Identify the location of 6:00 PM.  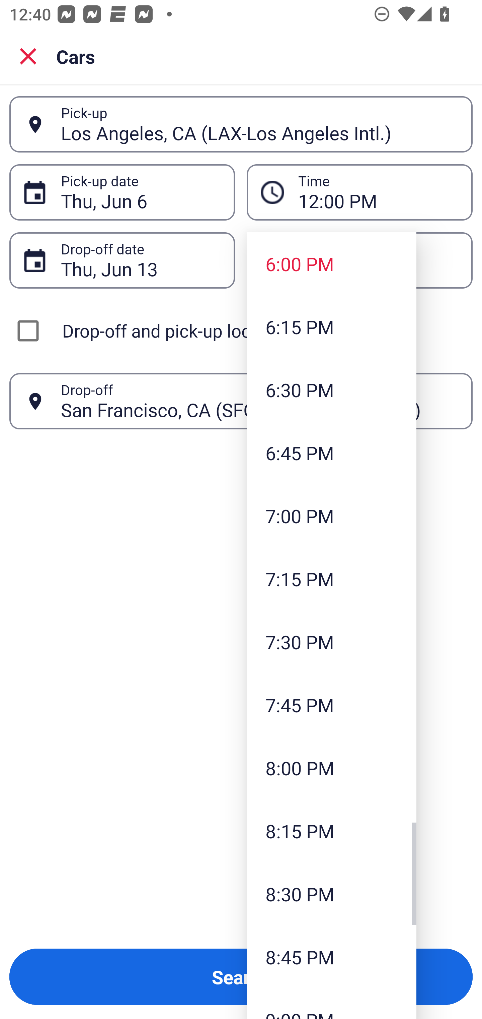
(331, 264).